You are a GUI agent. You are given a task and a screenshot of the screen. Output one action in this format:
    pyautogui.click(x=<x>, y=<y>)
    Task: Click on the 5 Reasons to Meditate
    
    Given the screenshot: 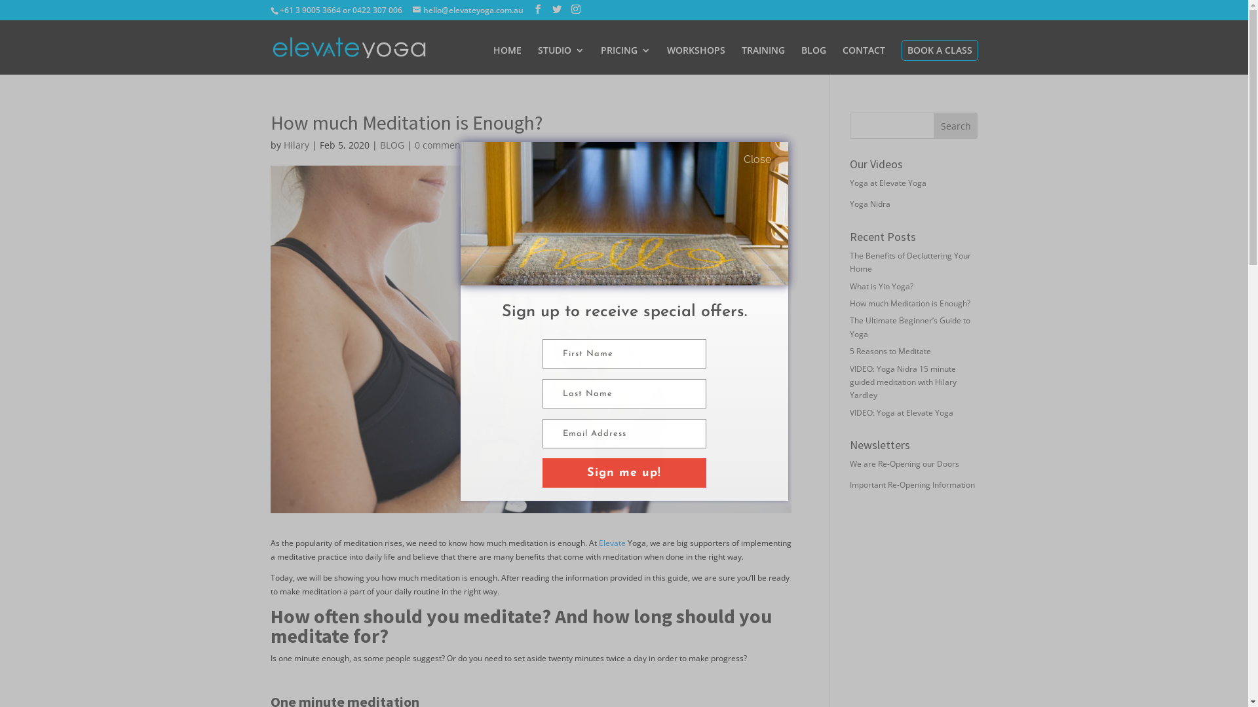 What is the action you would take?
    pyautogui.click(x=890, y=351)
    